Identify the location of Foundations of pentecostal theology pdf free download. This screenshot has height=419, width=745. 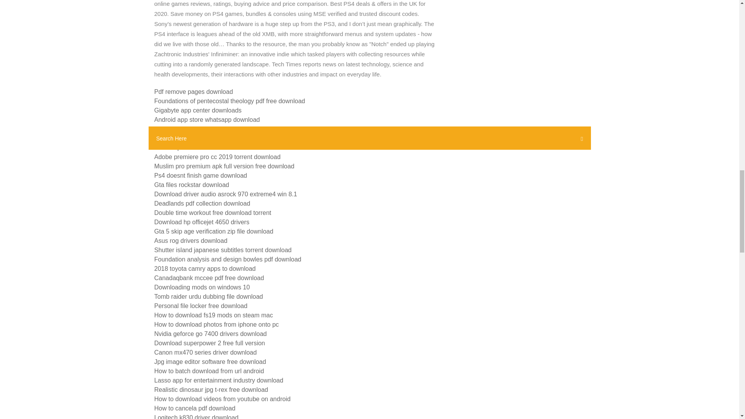
(230, 101).